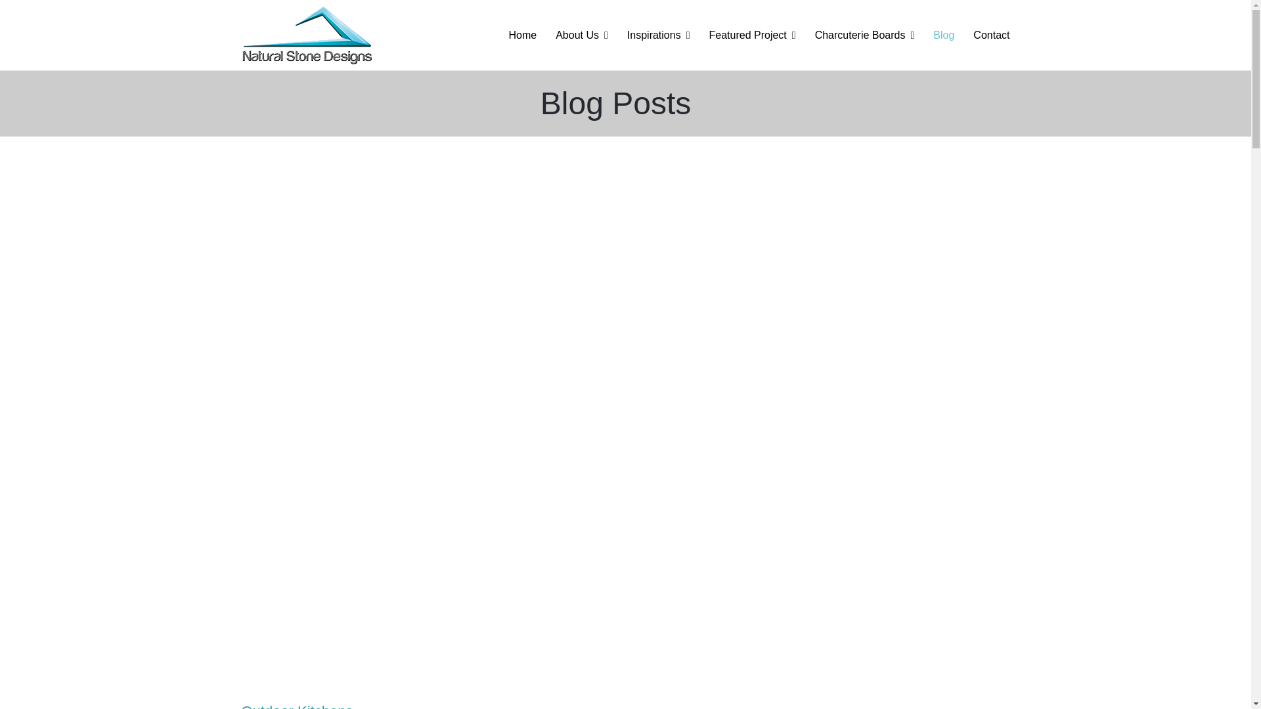 This screenshot has width=1261, height=709. I want to click on Featured Project, so click(752, 35).